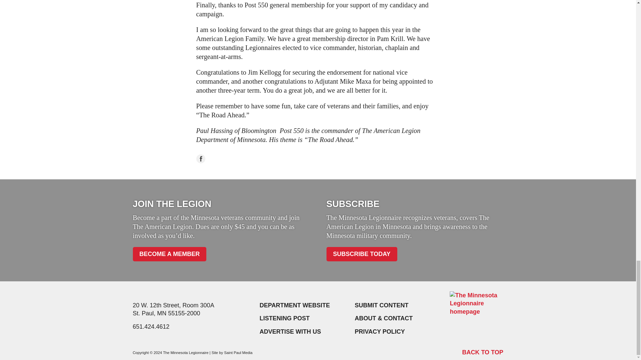  Describe the element at coordinates (244, 159) in the screenshot. I see `Email` at that location.